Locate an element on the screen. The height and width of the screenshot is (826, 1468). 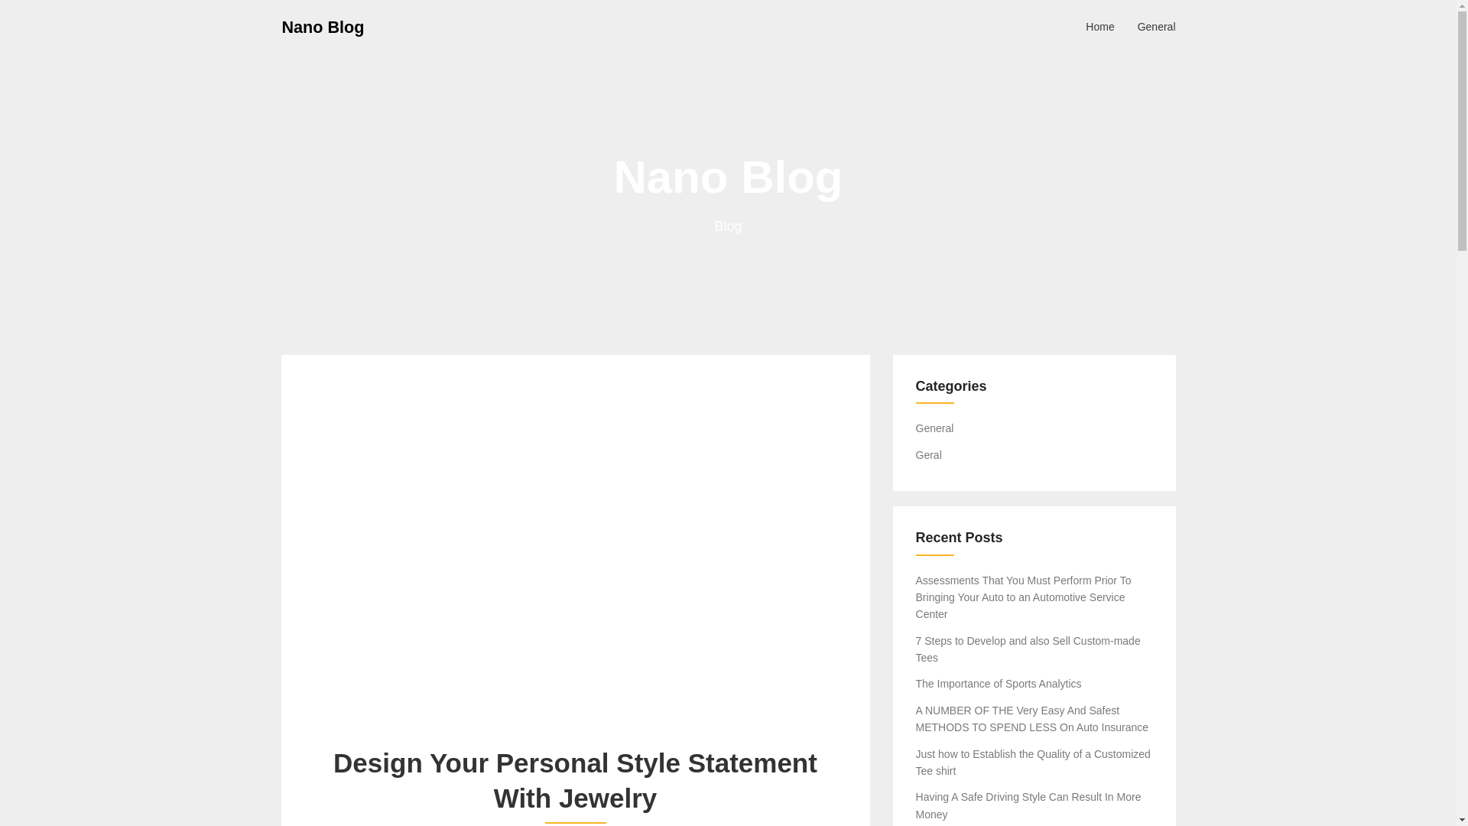
General is located at coordinates (935, 428).